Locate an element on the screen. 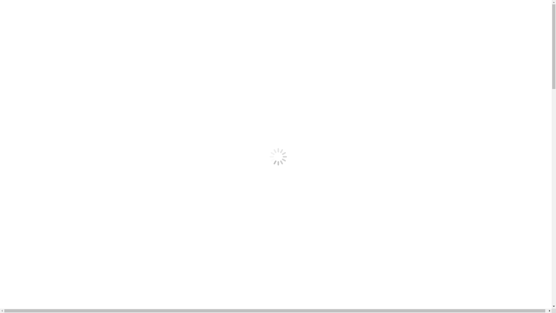  Quote Request is located at coordinates (39, 115).